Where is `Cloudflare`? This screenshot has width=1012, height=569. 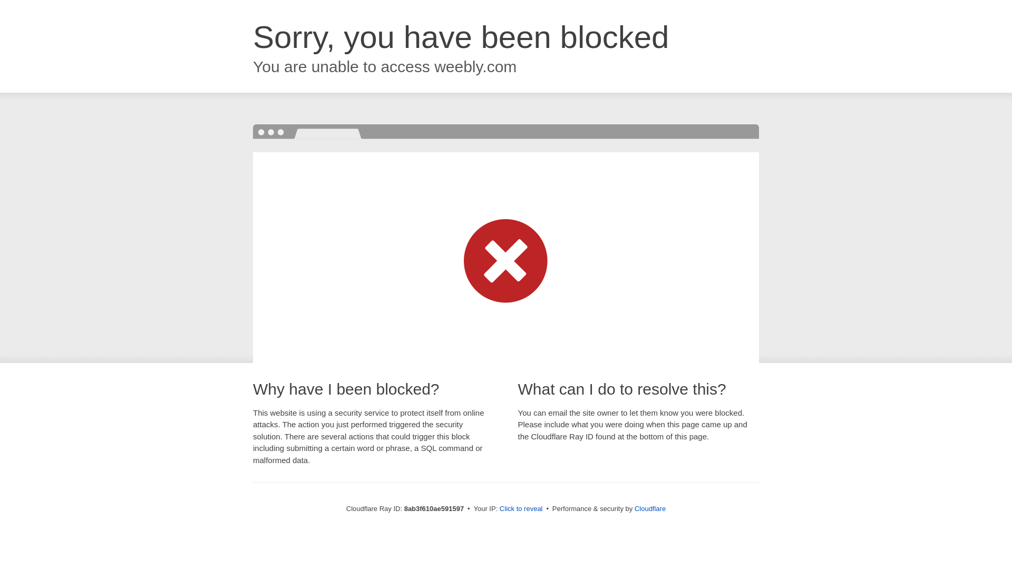 Cloudflare is located at coordinates (650, 508).